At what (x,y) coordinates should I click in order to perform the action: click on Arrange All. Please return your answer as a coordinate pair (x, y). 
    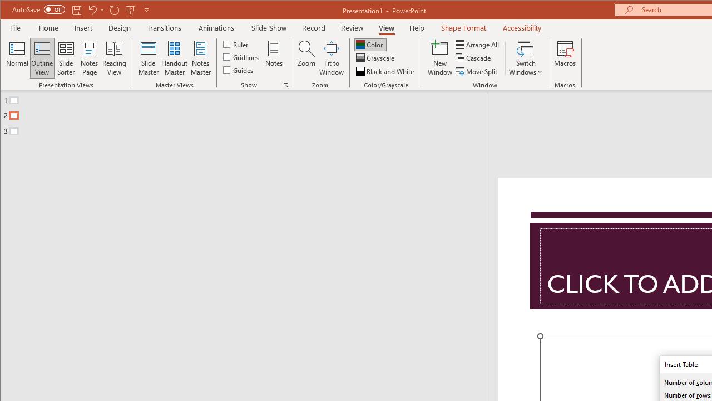
    Looking at the image, I should click on (478, 45).